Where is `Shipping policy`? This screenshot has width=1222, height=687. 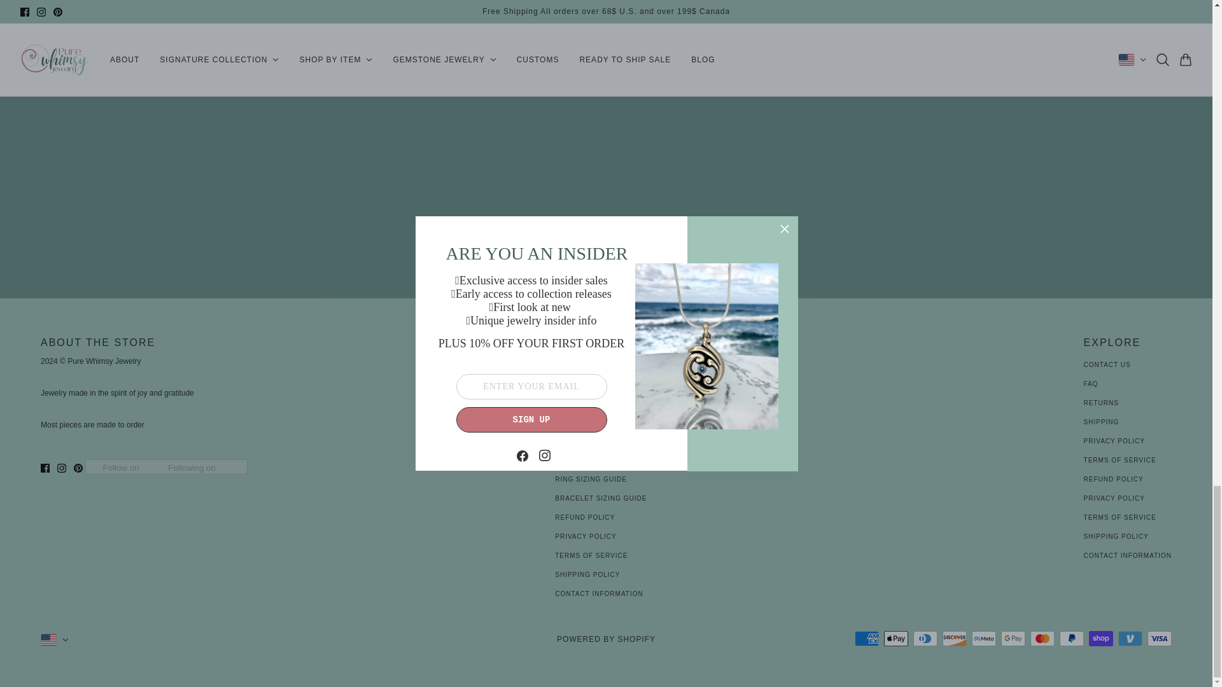 Shipping policy is located at coordinates (587, 574).